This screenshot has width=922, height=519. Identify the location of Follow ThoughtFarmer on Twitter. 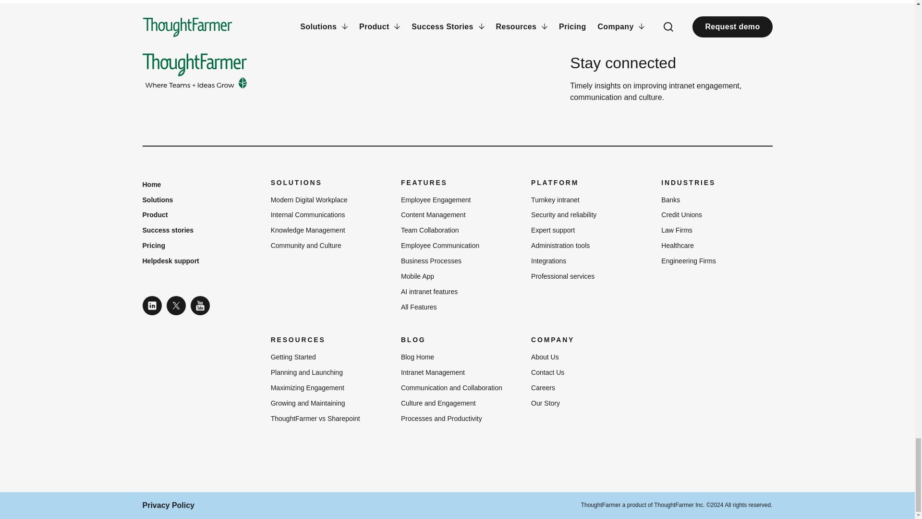
(175, 305).